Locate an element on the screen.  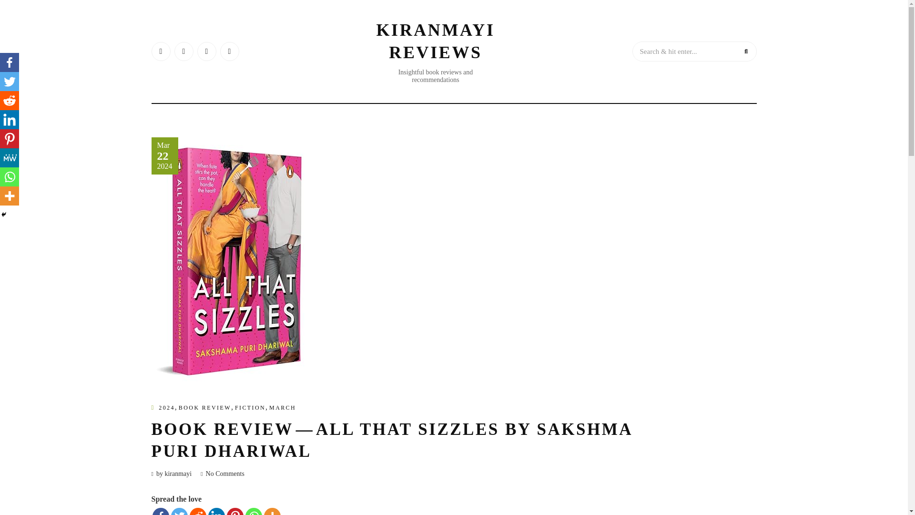
Facebook is located at coordinates (10, 62).